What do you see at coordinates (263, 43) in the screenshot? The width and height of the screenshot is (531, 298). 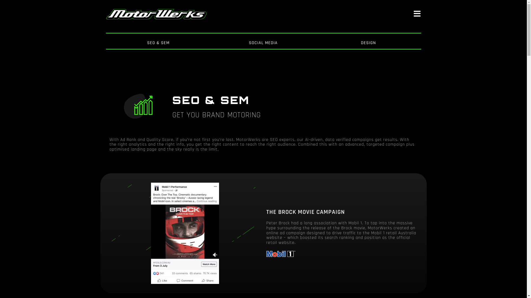 I see `SOCIAL MEDIA` at bounding box center [263, 43].